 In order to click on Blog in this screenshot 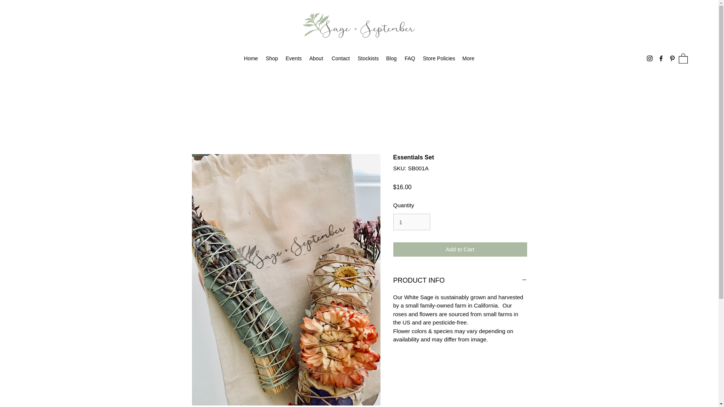, I will do `click(391, 58)`.